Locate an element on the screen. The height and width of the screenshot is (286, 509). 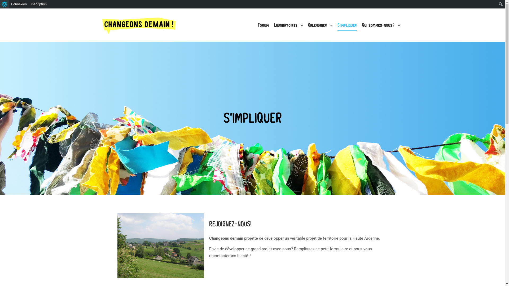
Calendrier is located at coordinates (317, 25).